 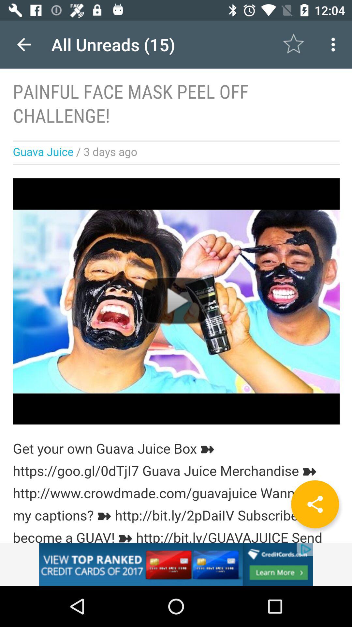 I want to click on share link, so click(x=315, y=504).